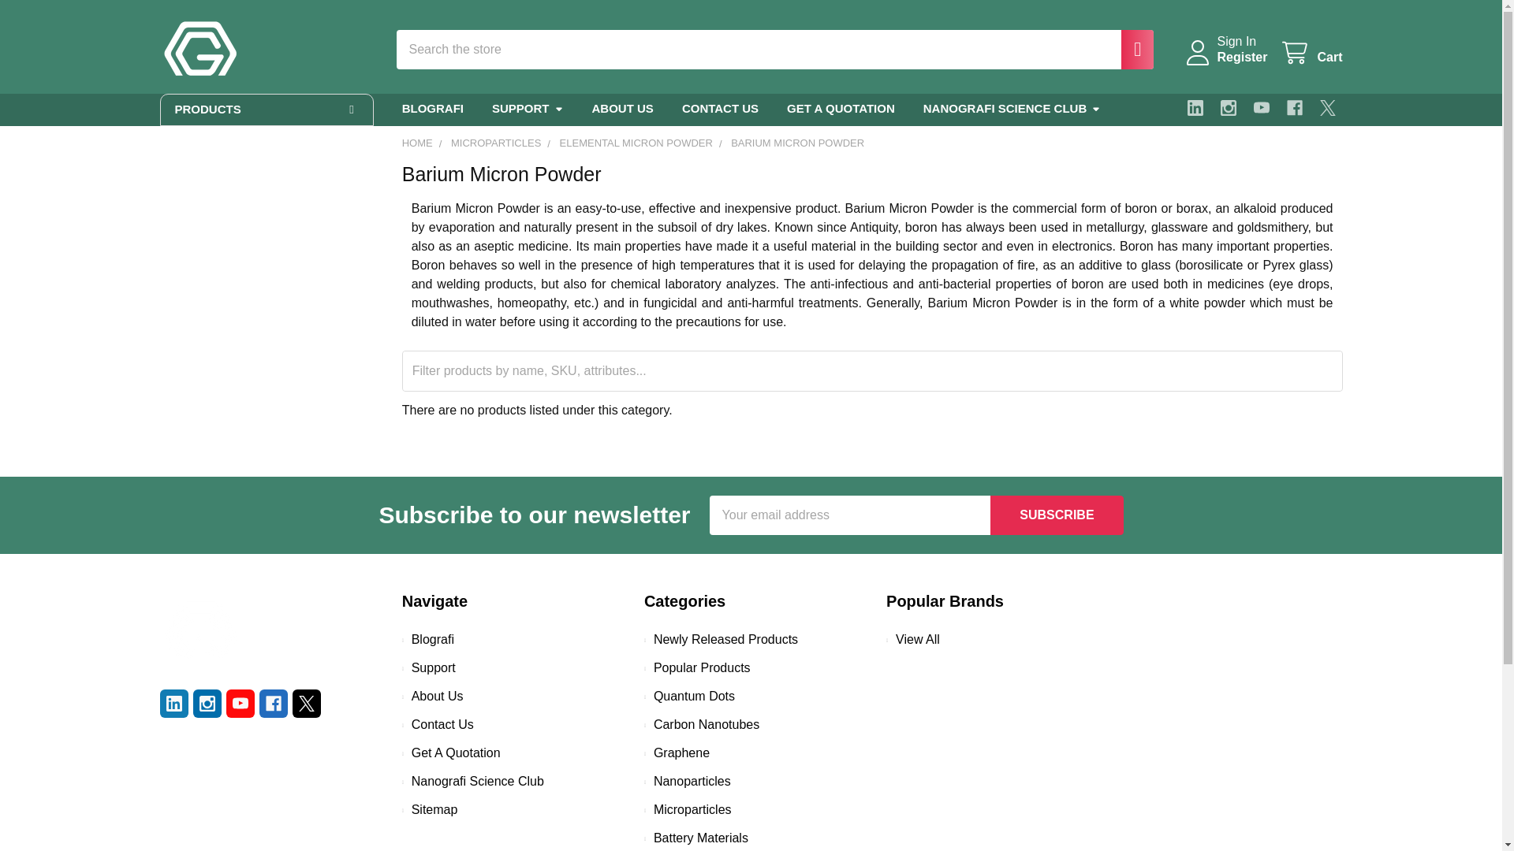  Describe the element at coordinates (1311, 53) in the screenshot. I see `Cart` at that location.